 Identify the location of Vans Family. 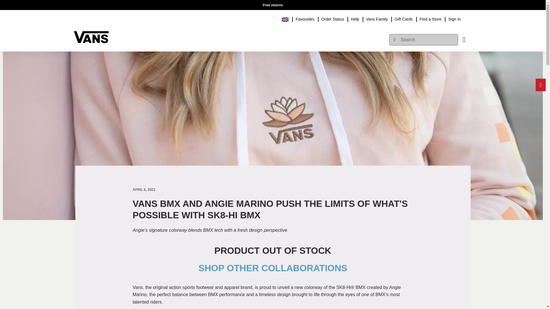
(377, 18).